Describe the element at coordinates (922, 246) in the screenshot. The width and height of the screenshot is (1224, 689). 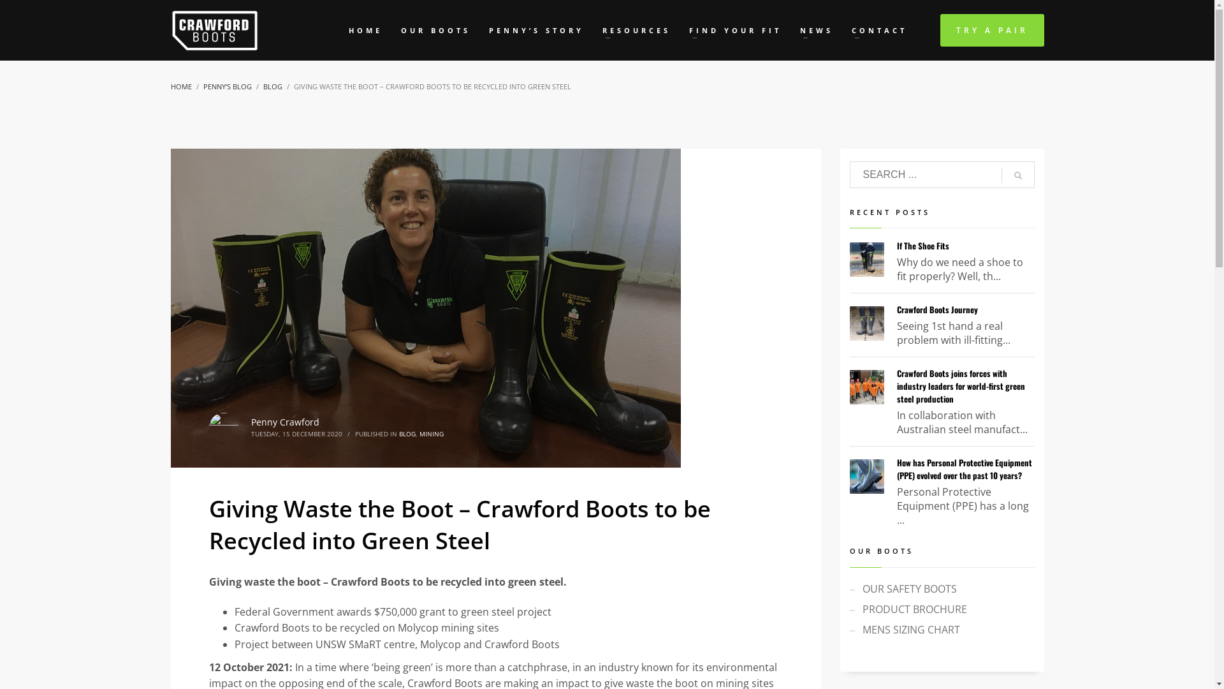
I see `If The Shoe Fits` at that location.